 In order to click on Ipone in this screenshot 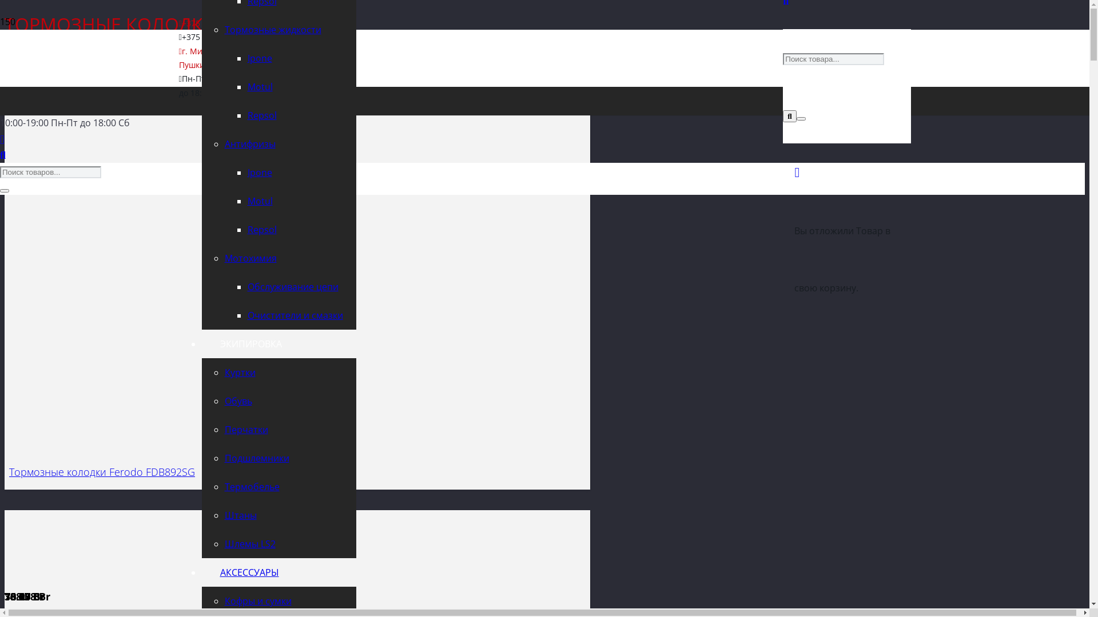, I will do `click(260, 58)`.